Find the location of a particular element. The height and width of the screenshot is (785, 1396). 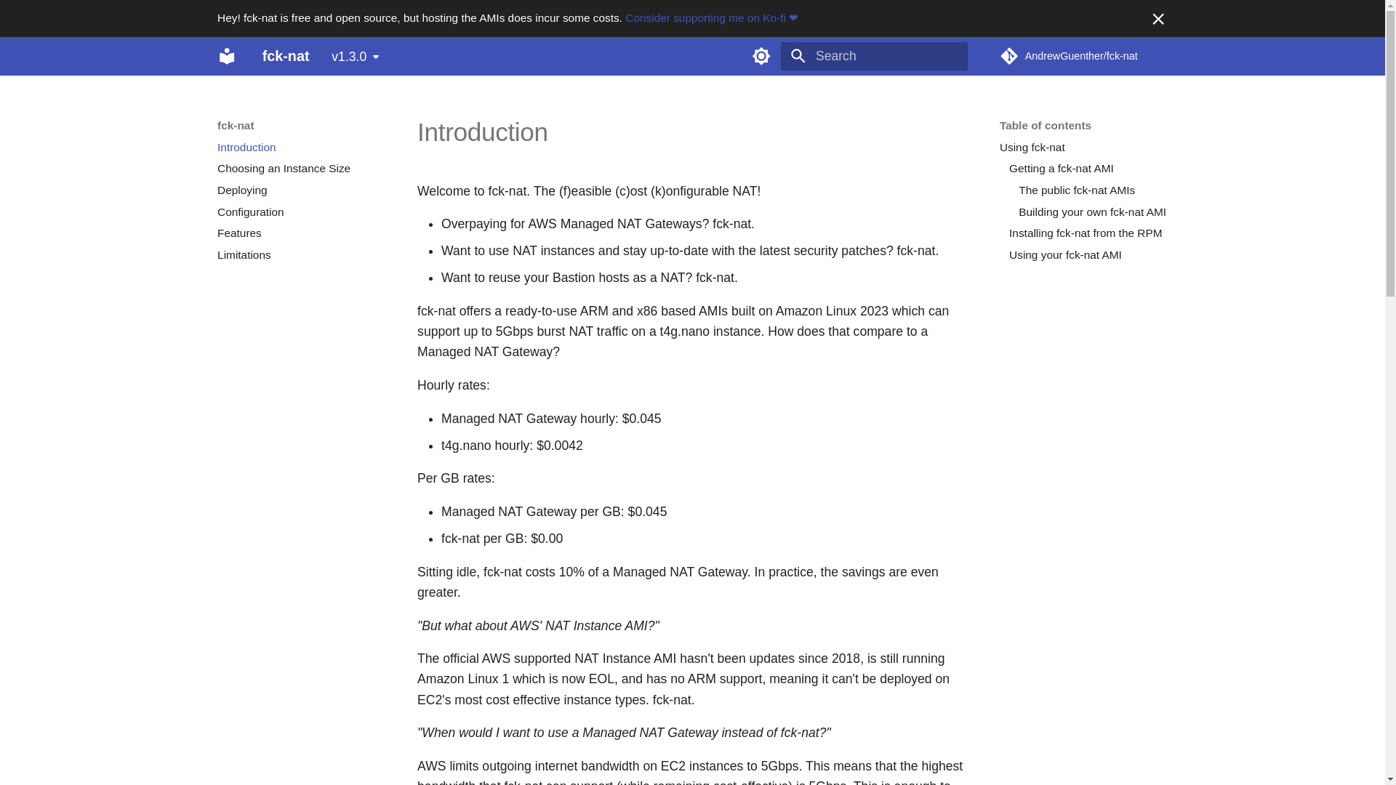

Deploying is located at coordinates (301, 190).